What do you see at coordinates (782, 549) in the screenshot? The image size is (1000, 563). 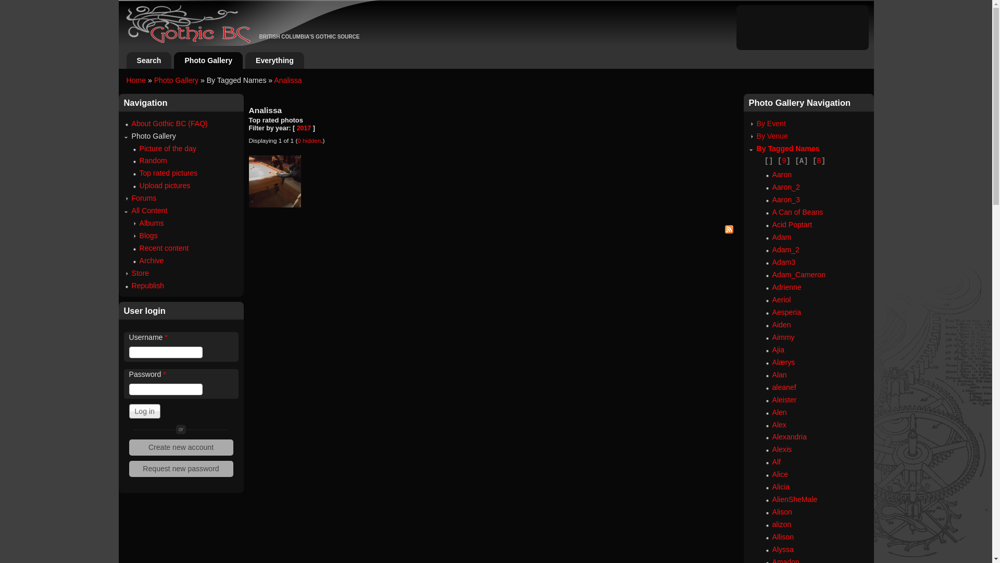 I see `Alyssa` at bounding box center [782, 549].